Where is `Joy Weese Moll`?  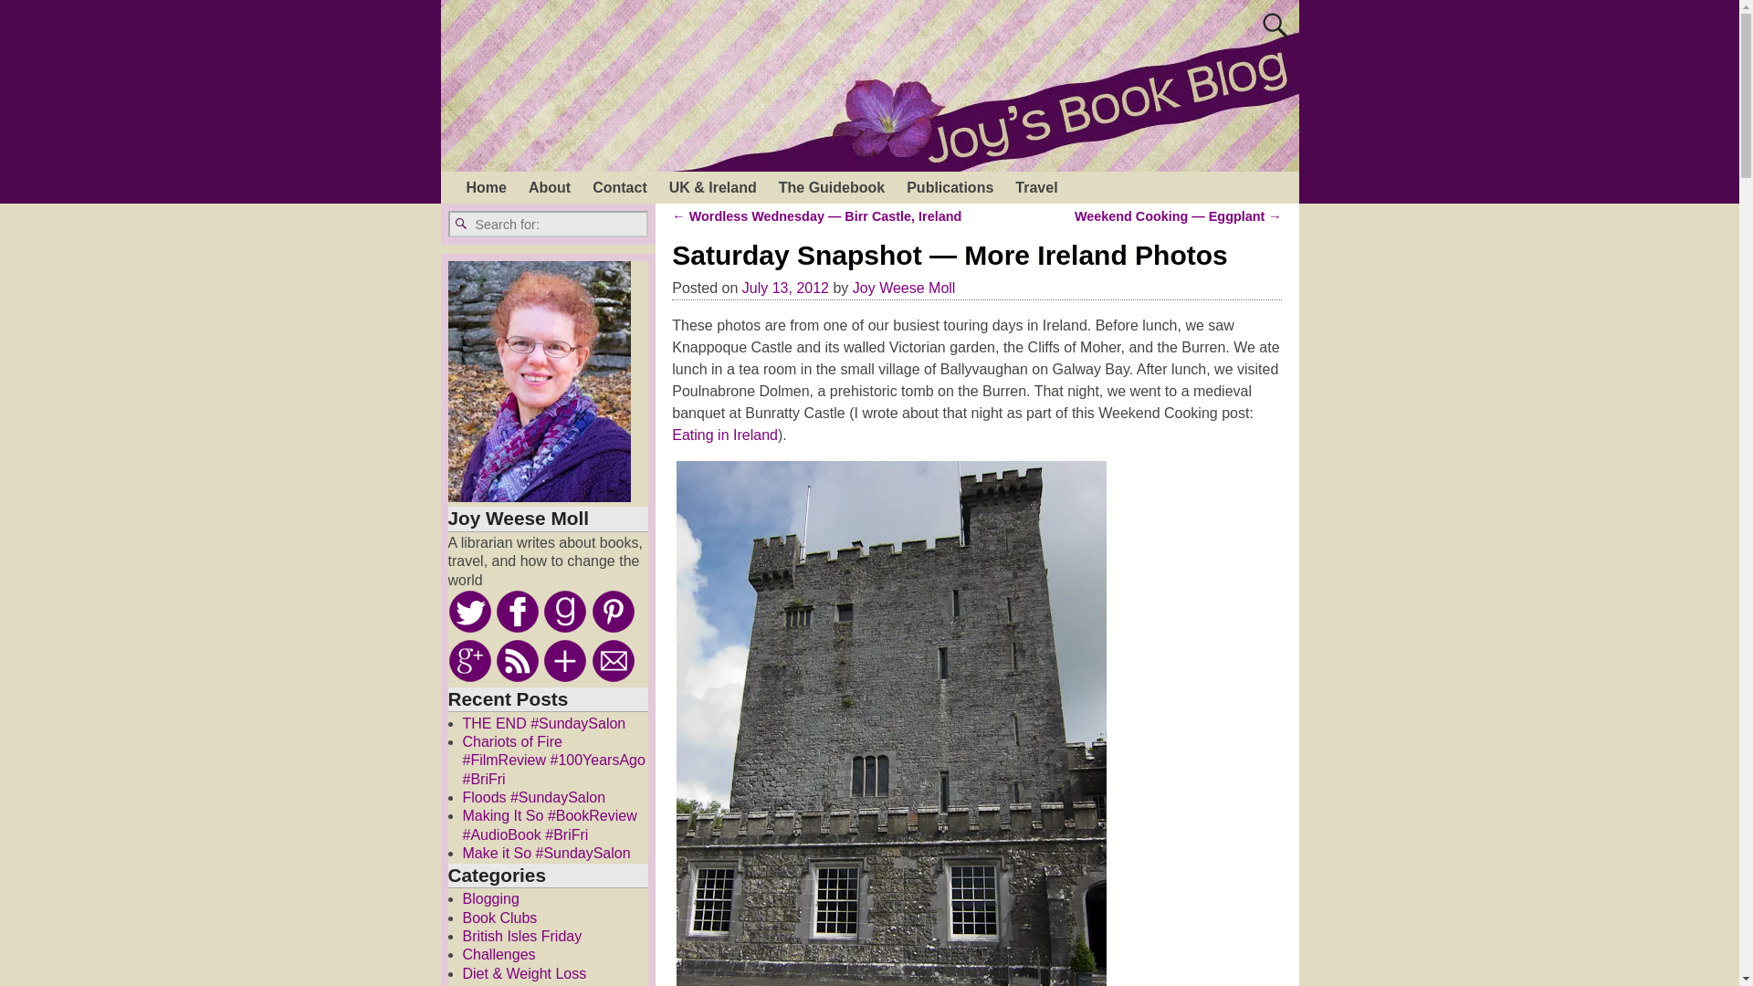 Joy Weese Moll is located at coordinates (904, 288).